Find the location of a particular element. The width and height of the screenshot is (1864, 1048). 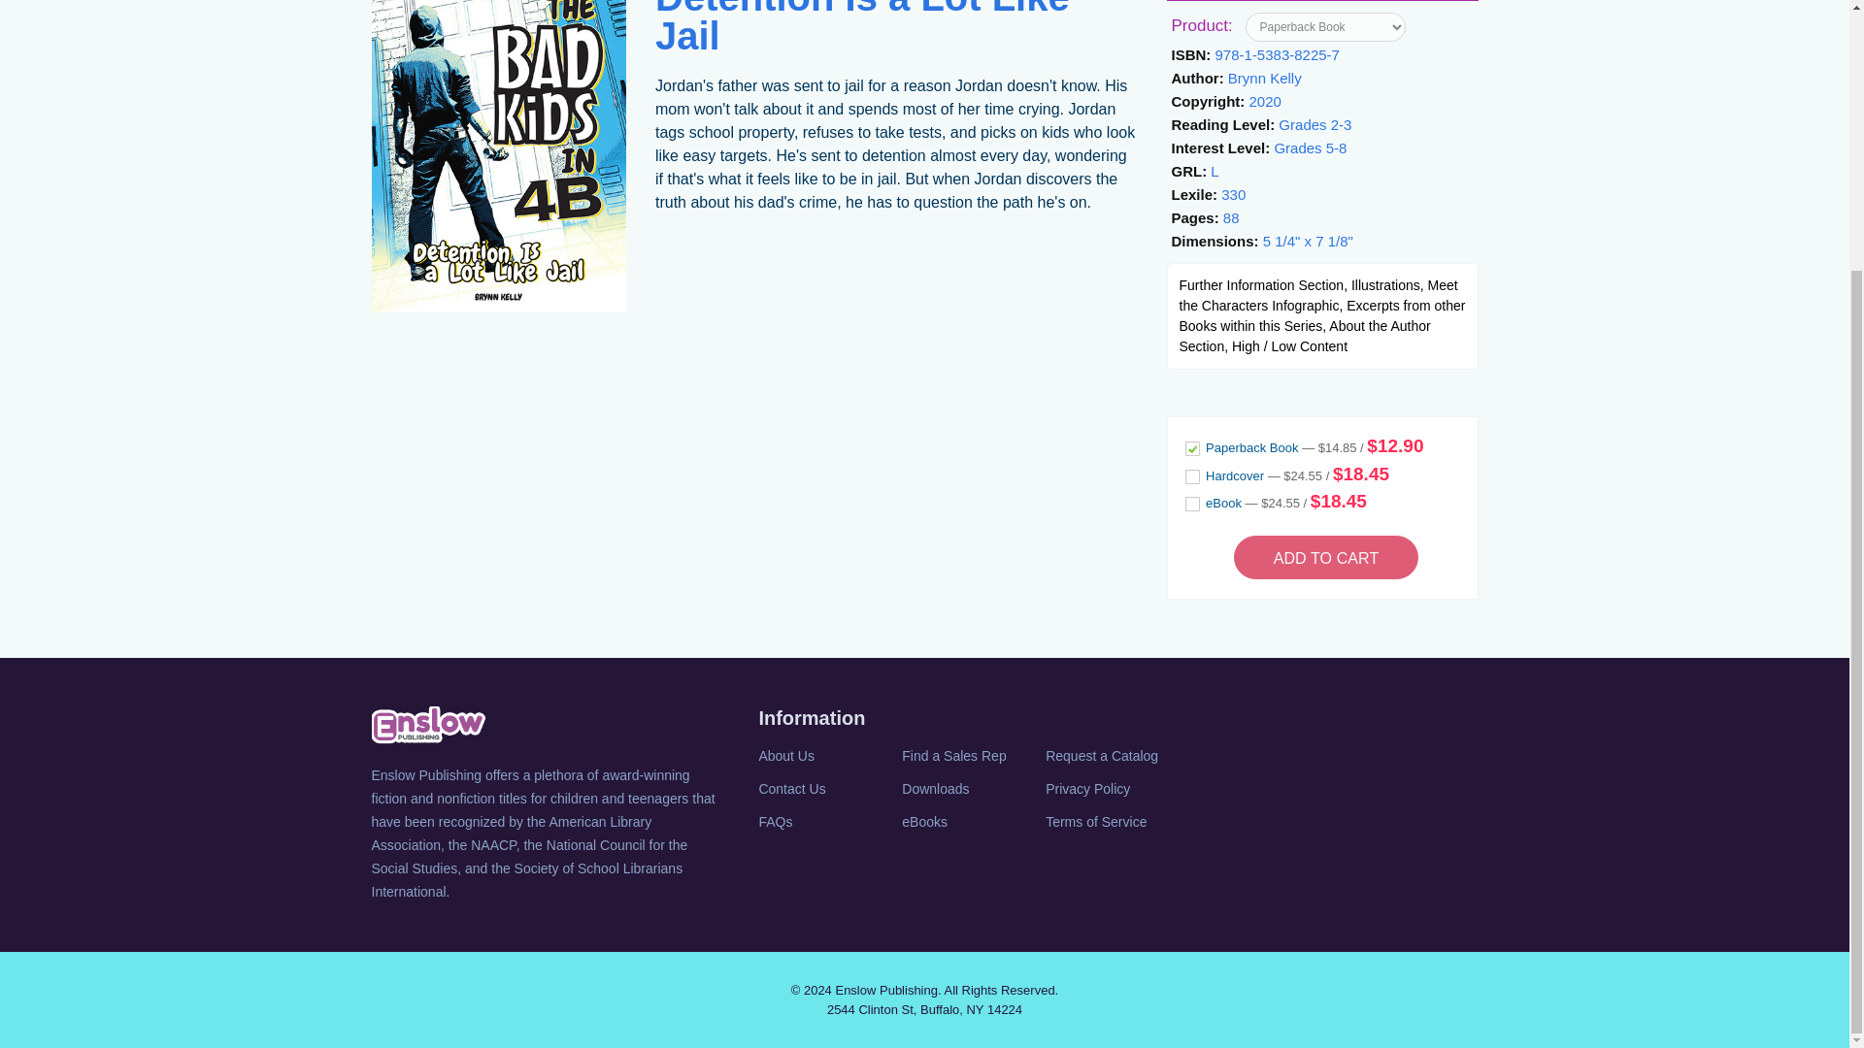

eBooks is located at coordinates (972, 821).